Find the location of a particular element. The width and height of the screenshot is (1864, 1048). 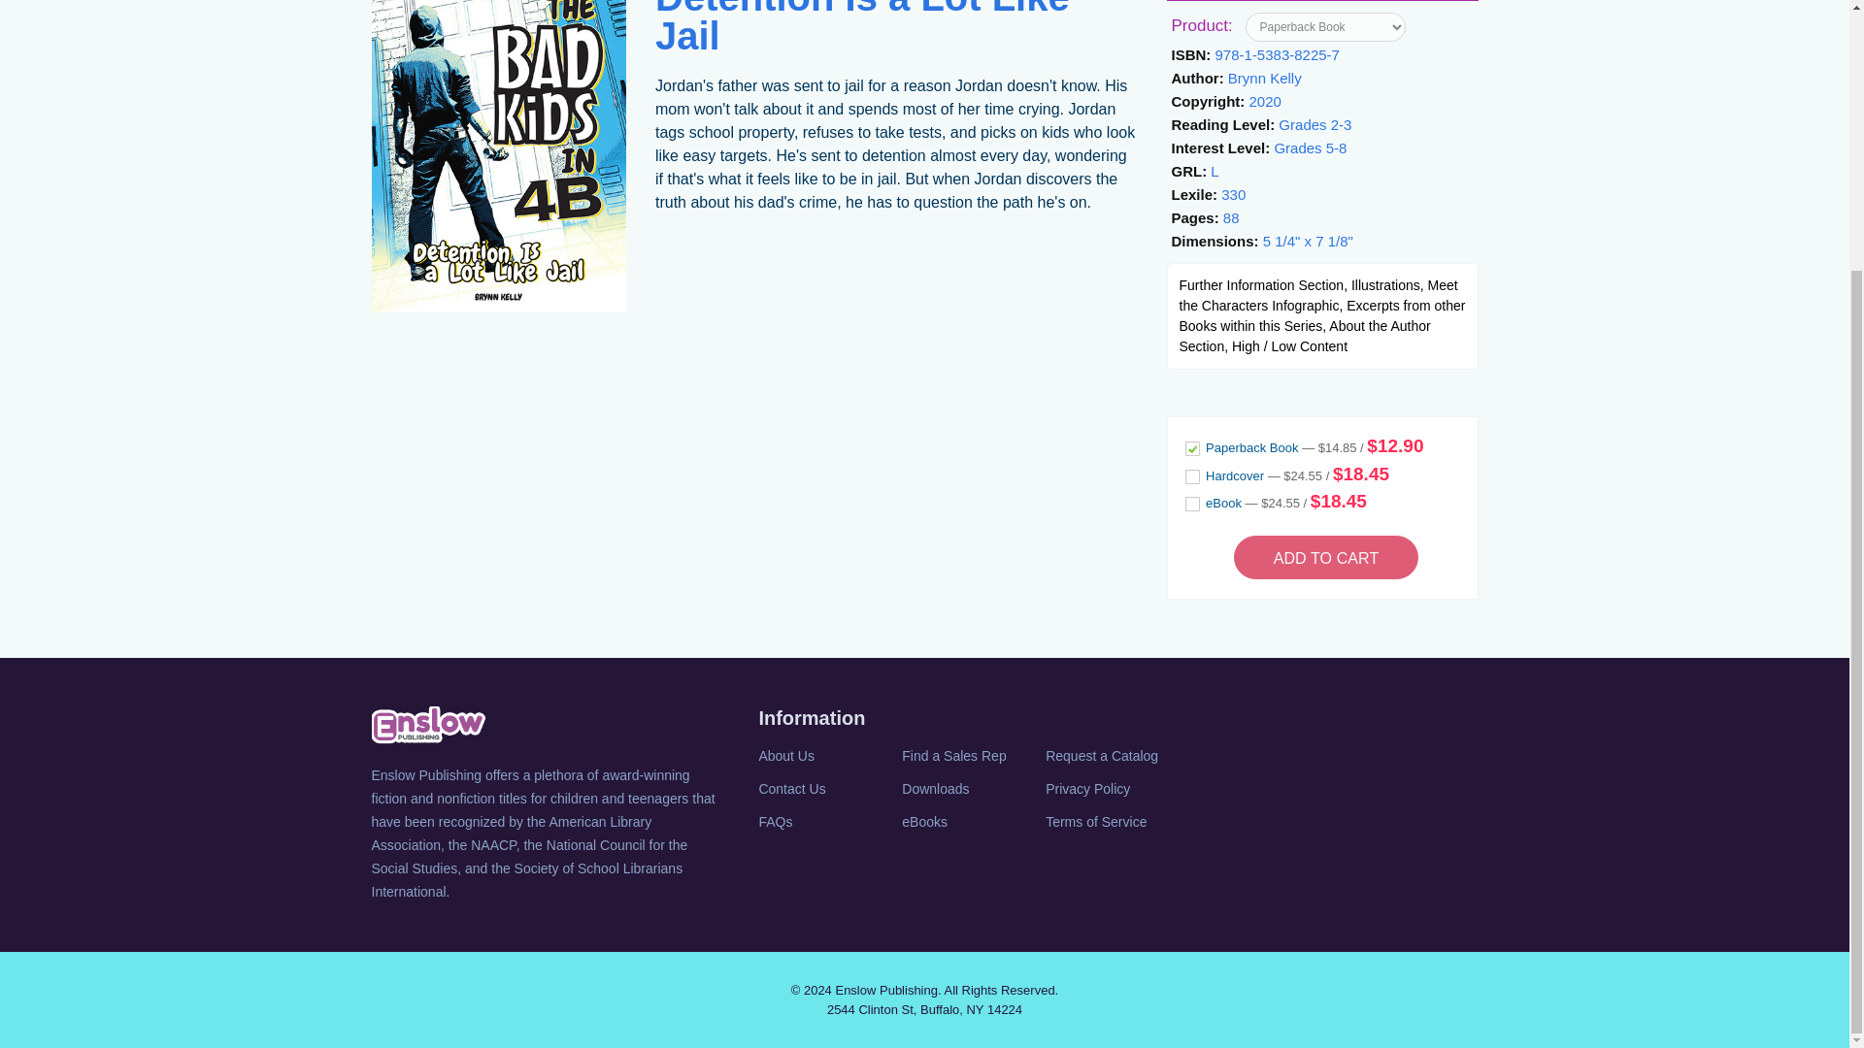

eBooks is located at coordinates (972, 821).